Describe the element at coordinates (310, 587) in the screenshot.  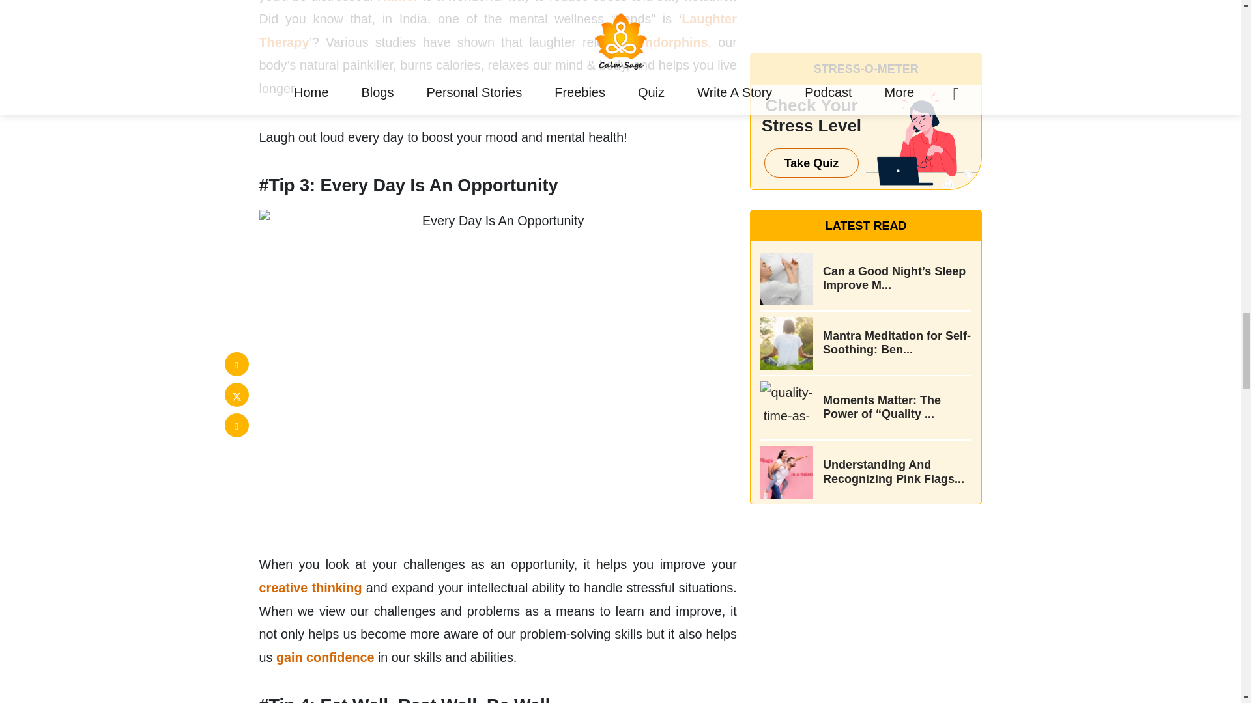
I see `creative thinking` at that location.